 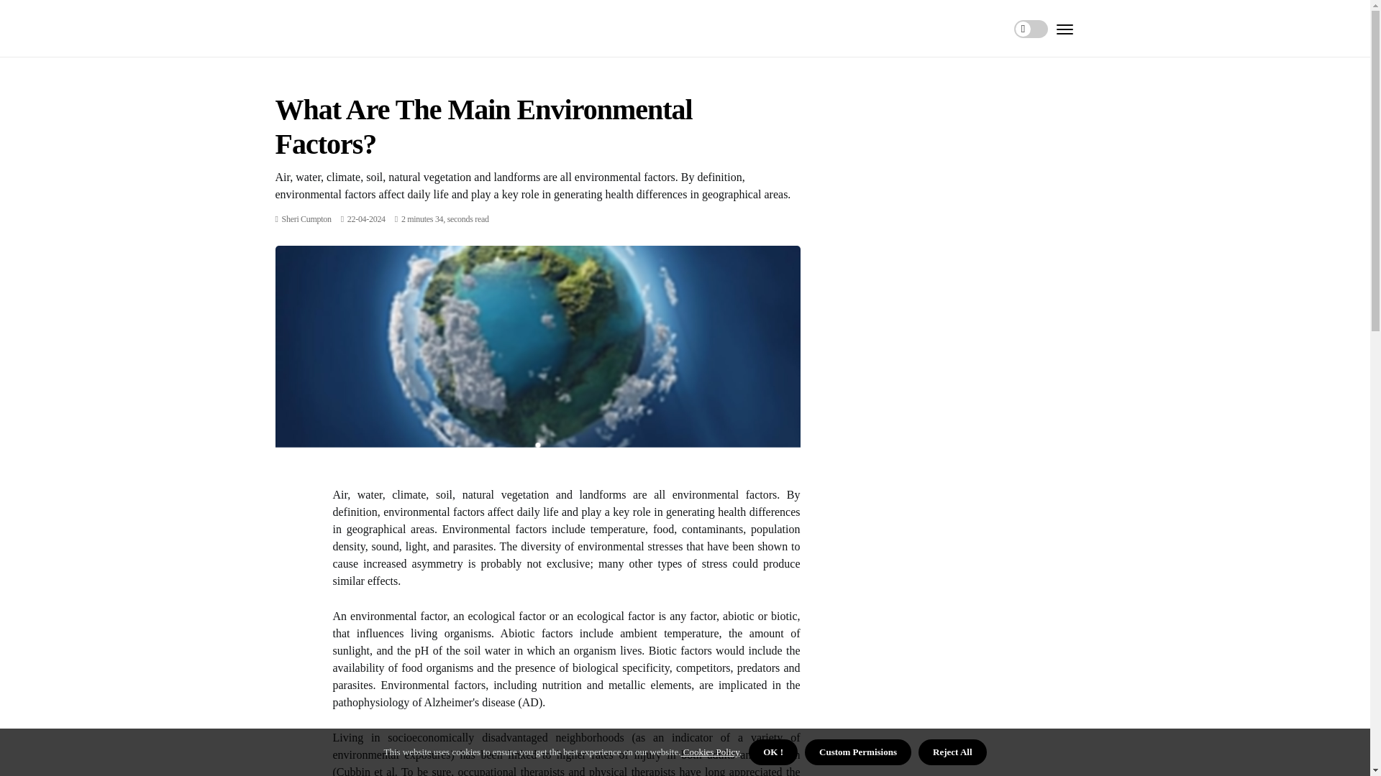 I want to click on Sheri Cumpton, so click(x=306, y=219).